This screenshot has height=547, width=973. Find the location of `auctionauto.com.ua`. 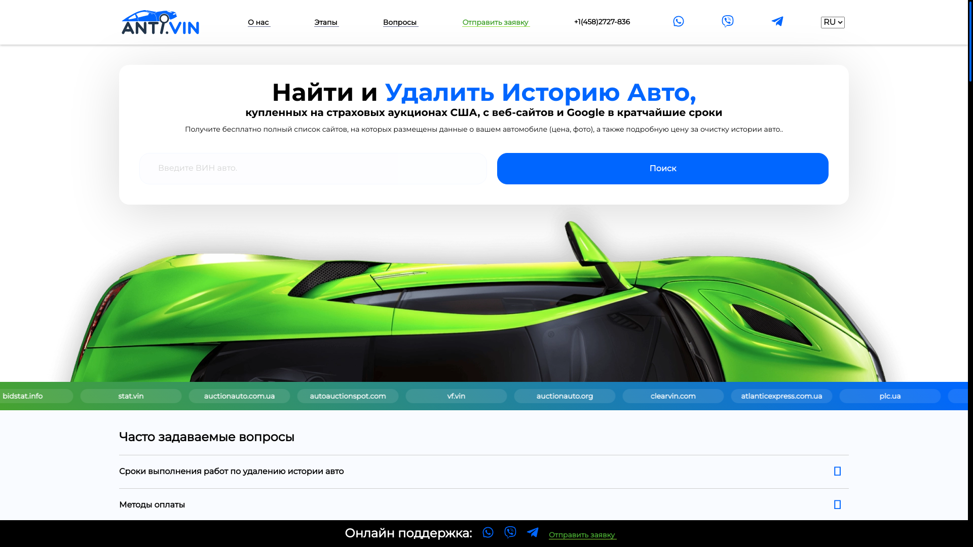

auctionauto.com.ua is located at coordinates (522, 396).